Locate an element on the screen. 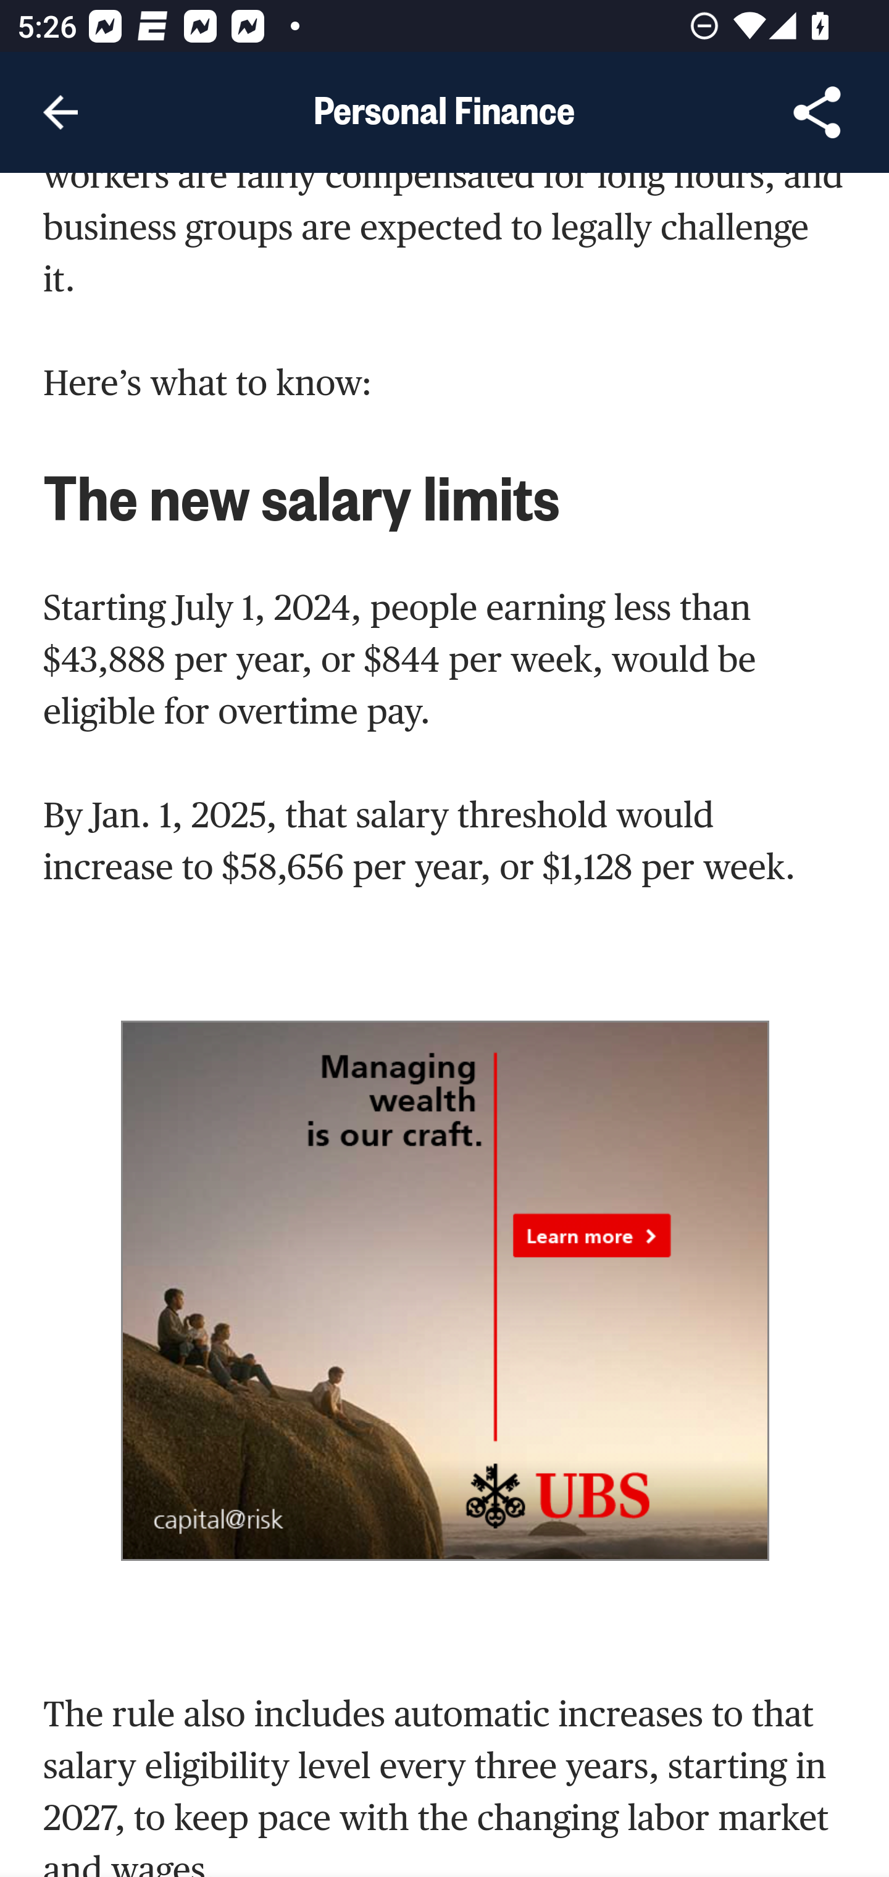 This screenshot has width=889, height=1877. Share Article, button is located at coordinates (817, 112).